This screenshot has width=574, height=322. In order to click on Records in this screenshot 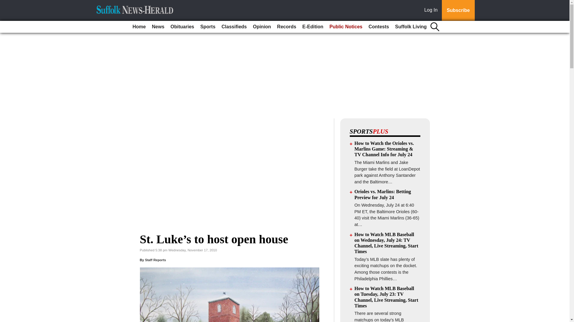, I will do `click(286, 27)`.